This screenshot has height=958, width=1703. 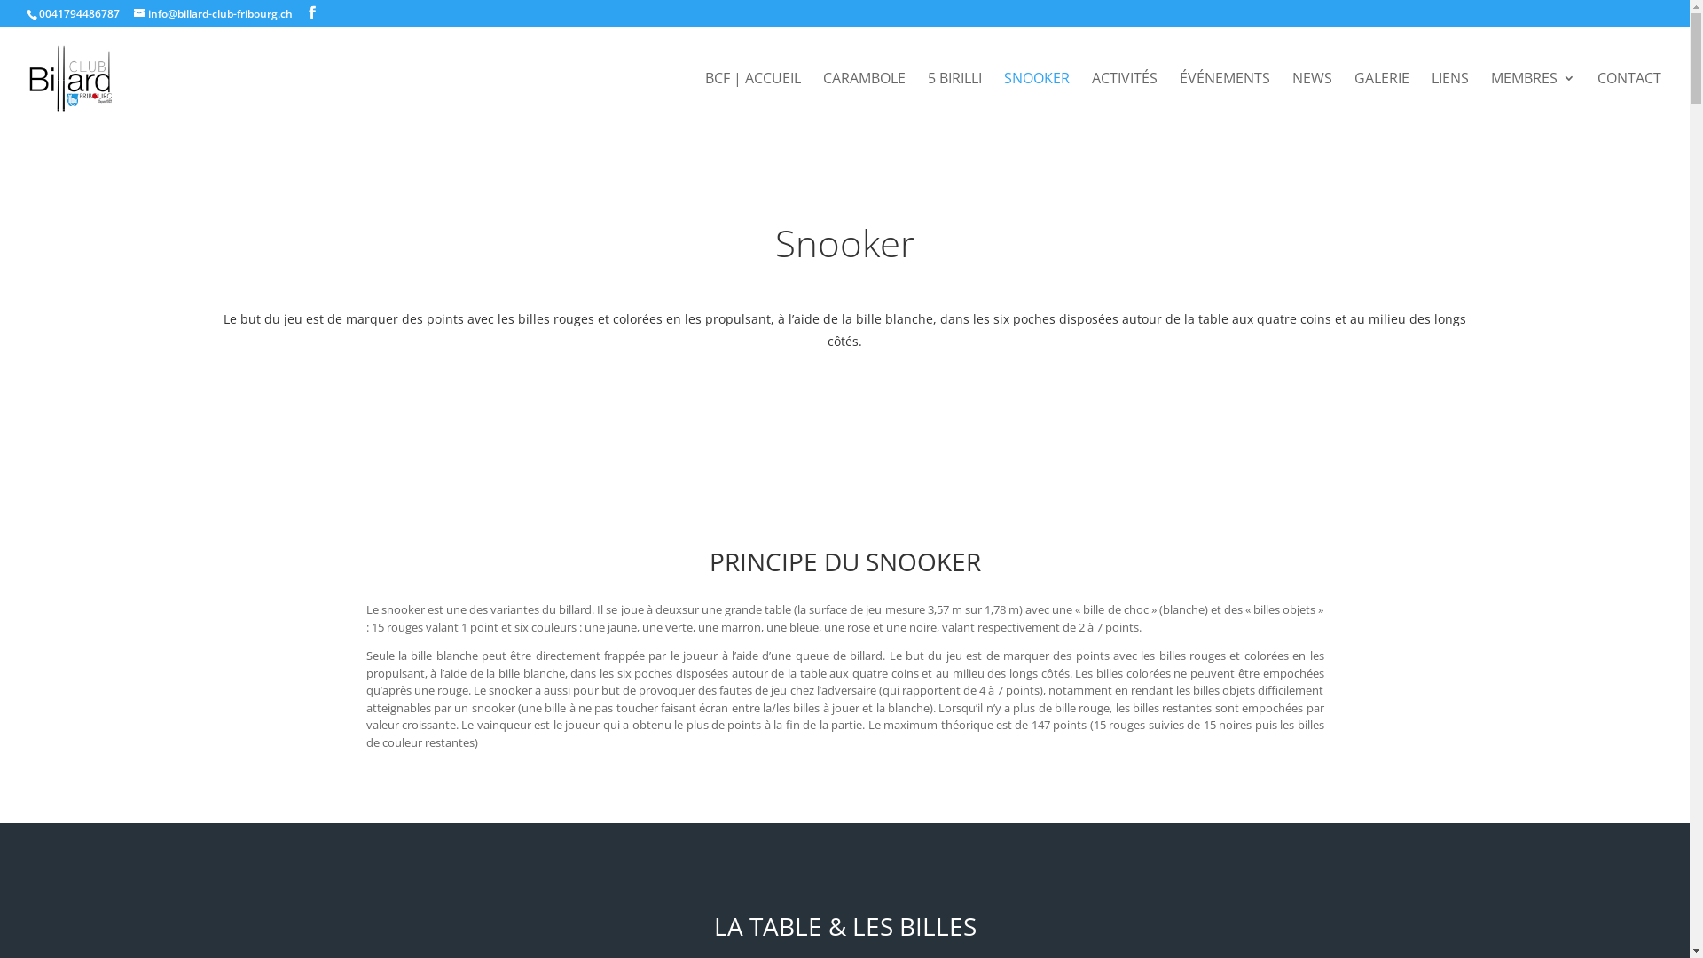 I want to click on info@billard-club-fribourg.ch, so click(x=213, y=14).